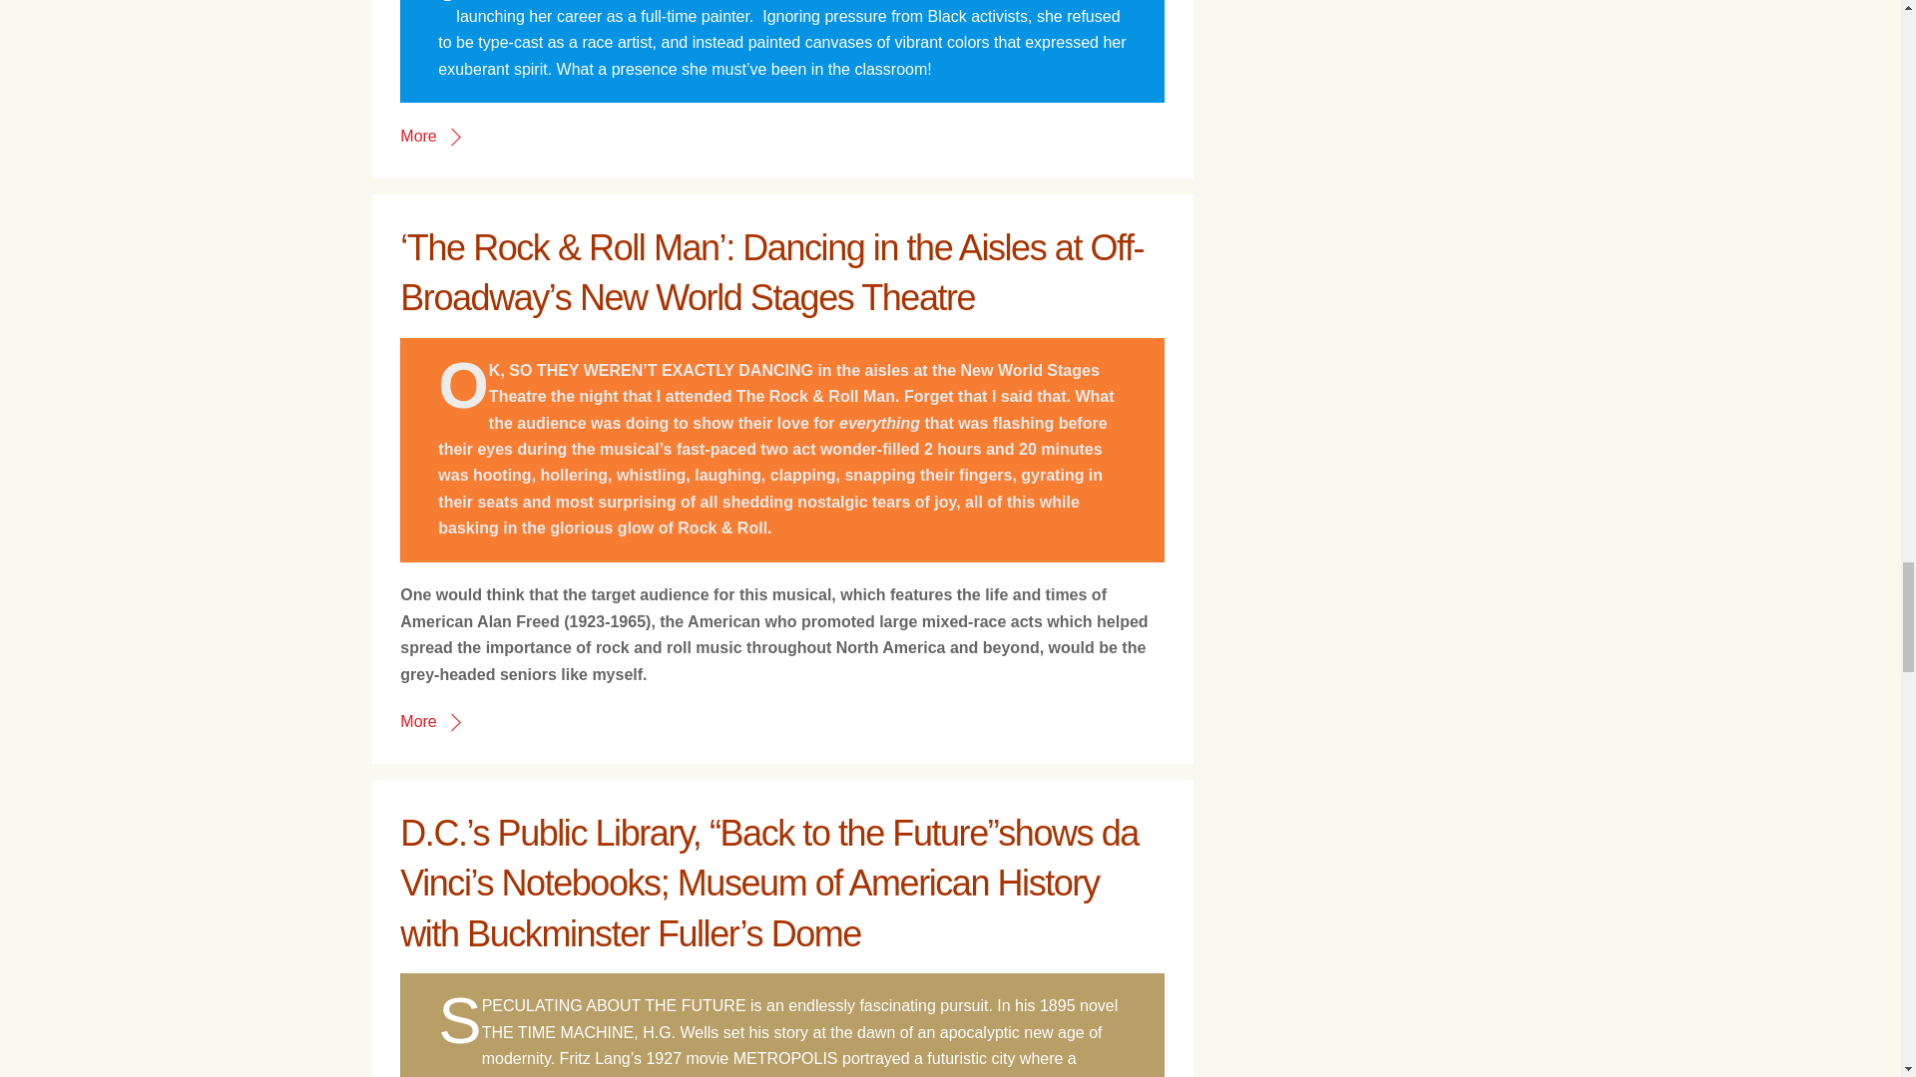 The height and width of the screenshot is (1077, 1916). I want to click on More, so click(429, 136).